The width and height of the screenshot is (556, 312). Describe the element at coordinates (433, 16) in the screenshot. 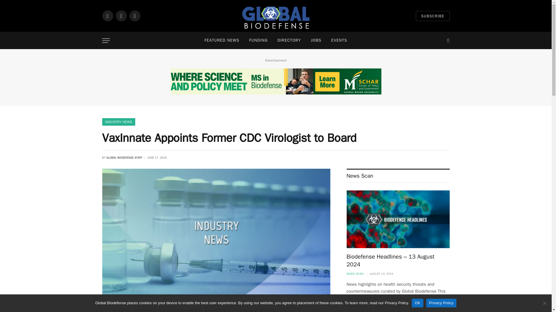

I see `SUBSCRIBE` at that location.